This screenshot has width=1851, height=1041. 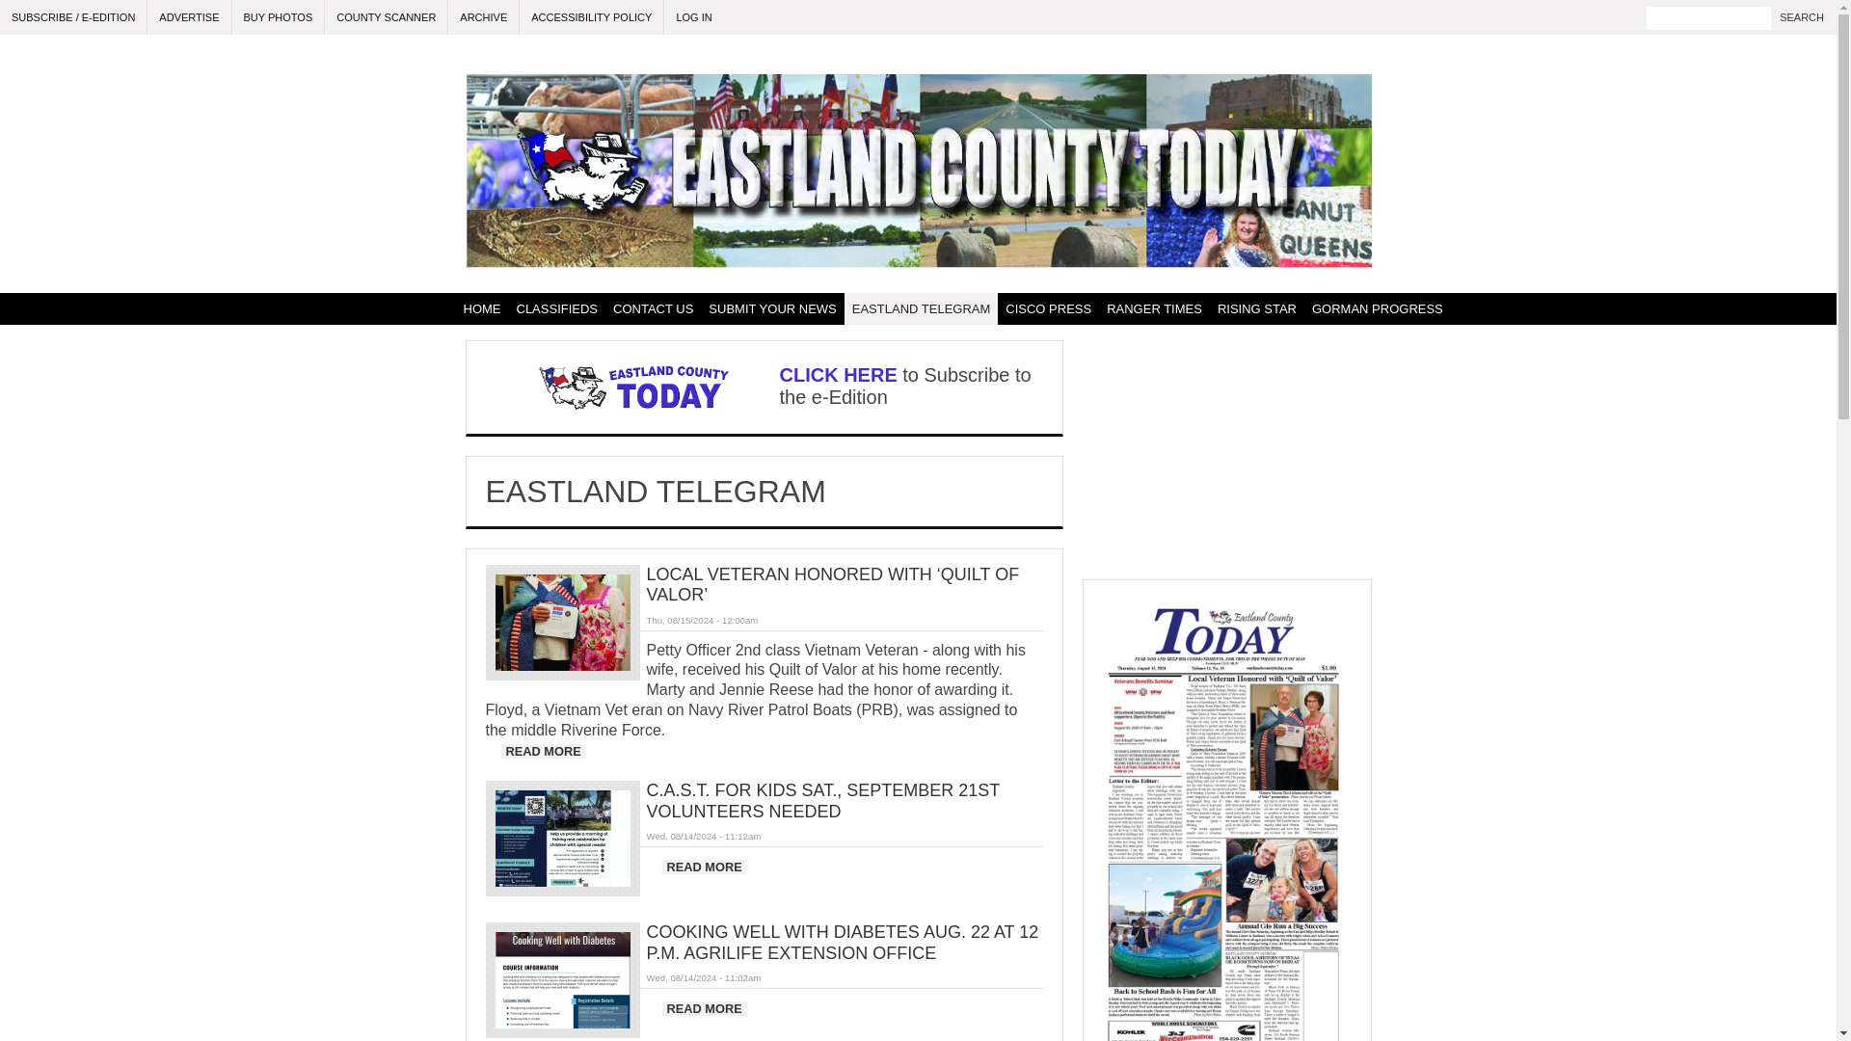 What do you see at coordinates (922, 308) in the screenshot?
I see `EASTLAND TELEGRAM` at bounding box center [922, 308].